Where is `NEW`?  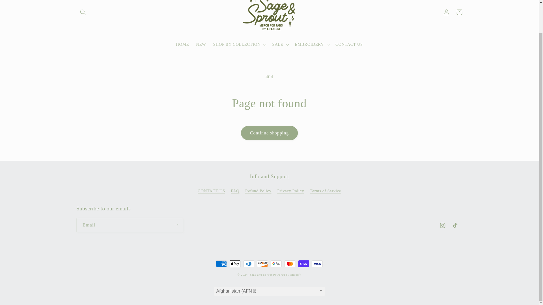
NEW is located at coordinates (201, 45).